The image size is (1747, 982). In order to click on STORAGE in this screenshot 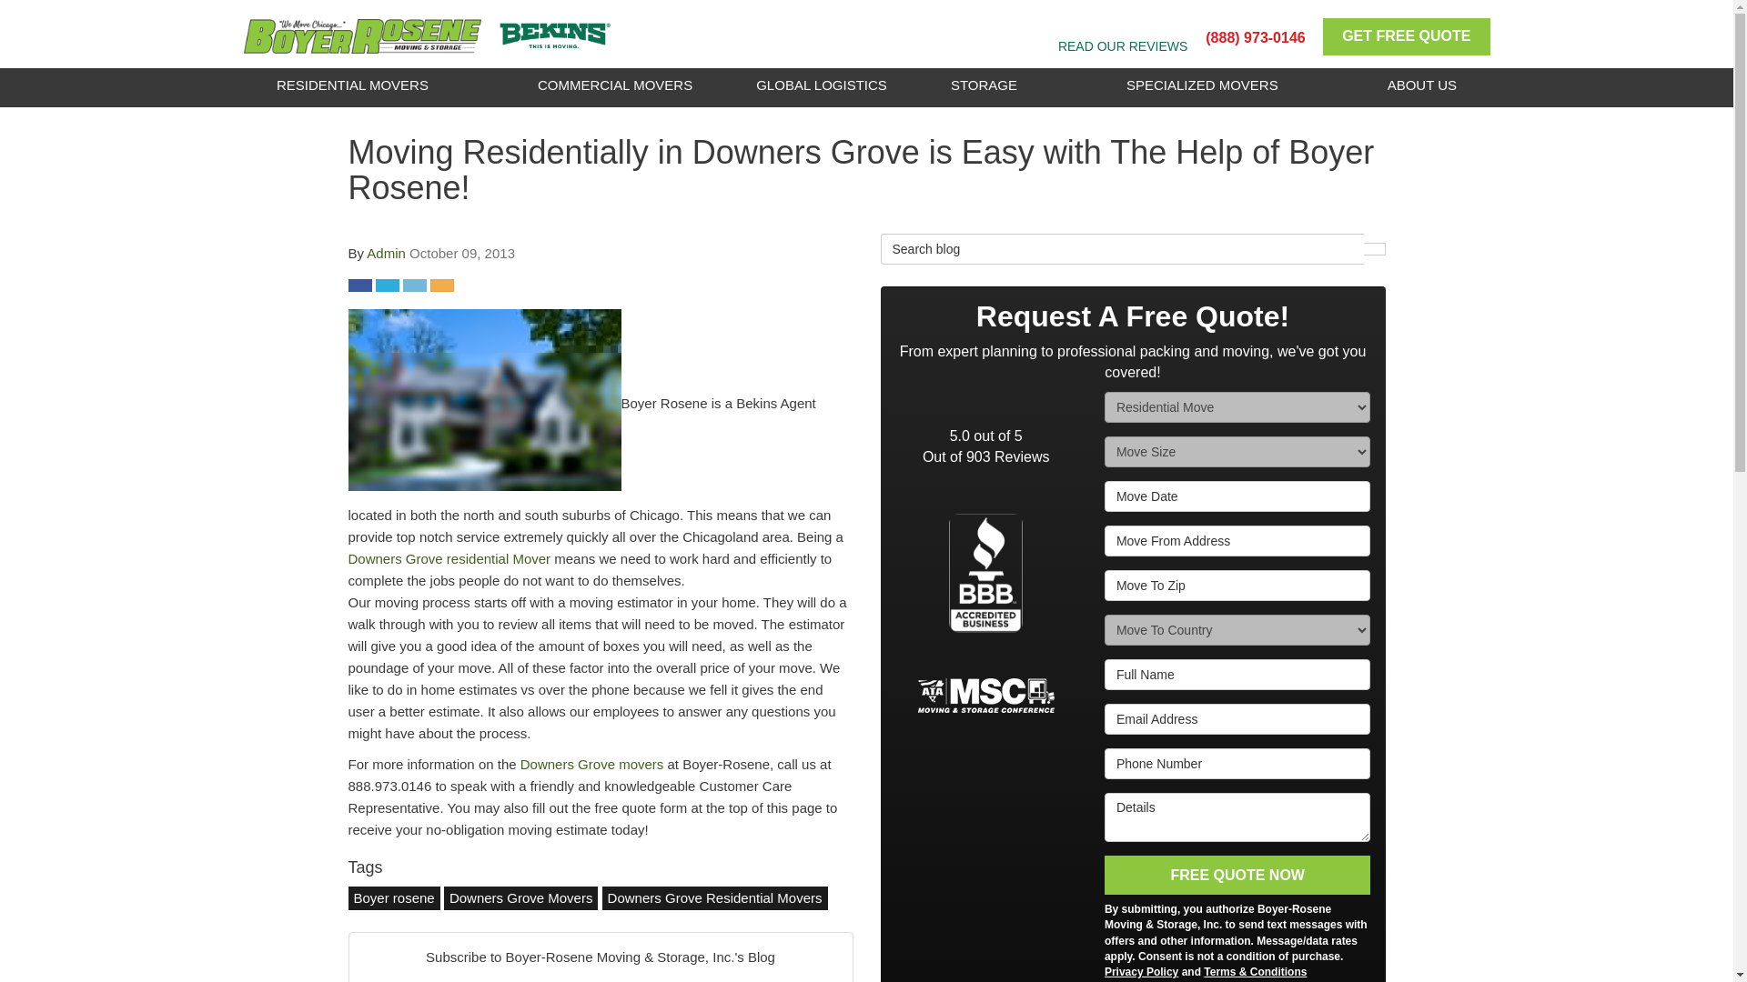, I will do `click(984, 85)`.